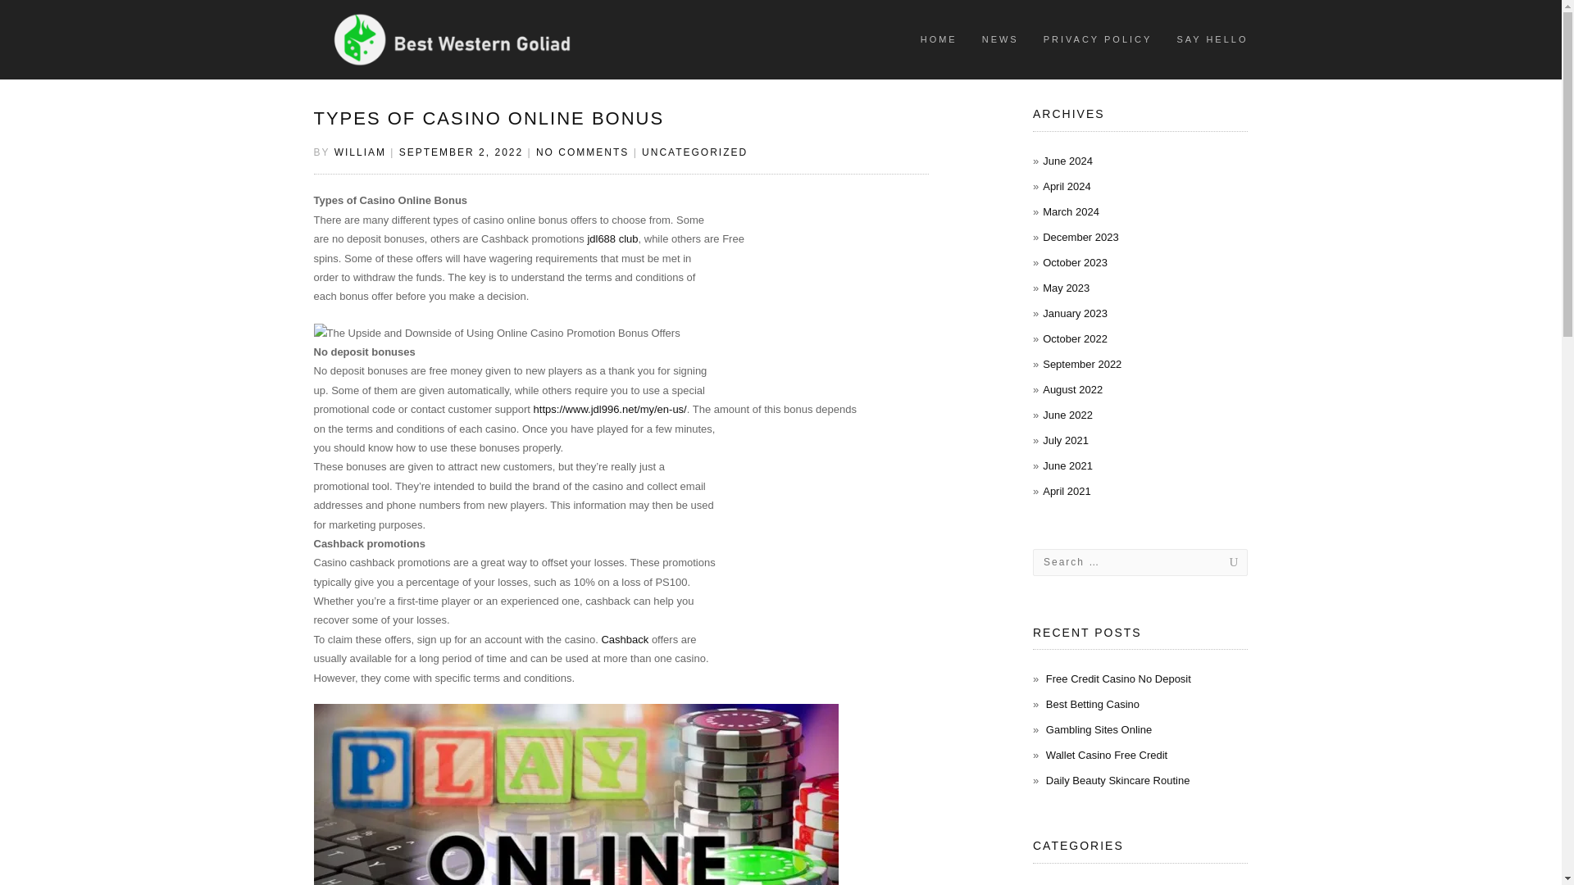 This screenshot has width=1574, height=885. What do you see at coordinates (1072, 388) in the screenshot?
I see `August 2022` at bounding box center [1072, 388].